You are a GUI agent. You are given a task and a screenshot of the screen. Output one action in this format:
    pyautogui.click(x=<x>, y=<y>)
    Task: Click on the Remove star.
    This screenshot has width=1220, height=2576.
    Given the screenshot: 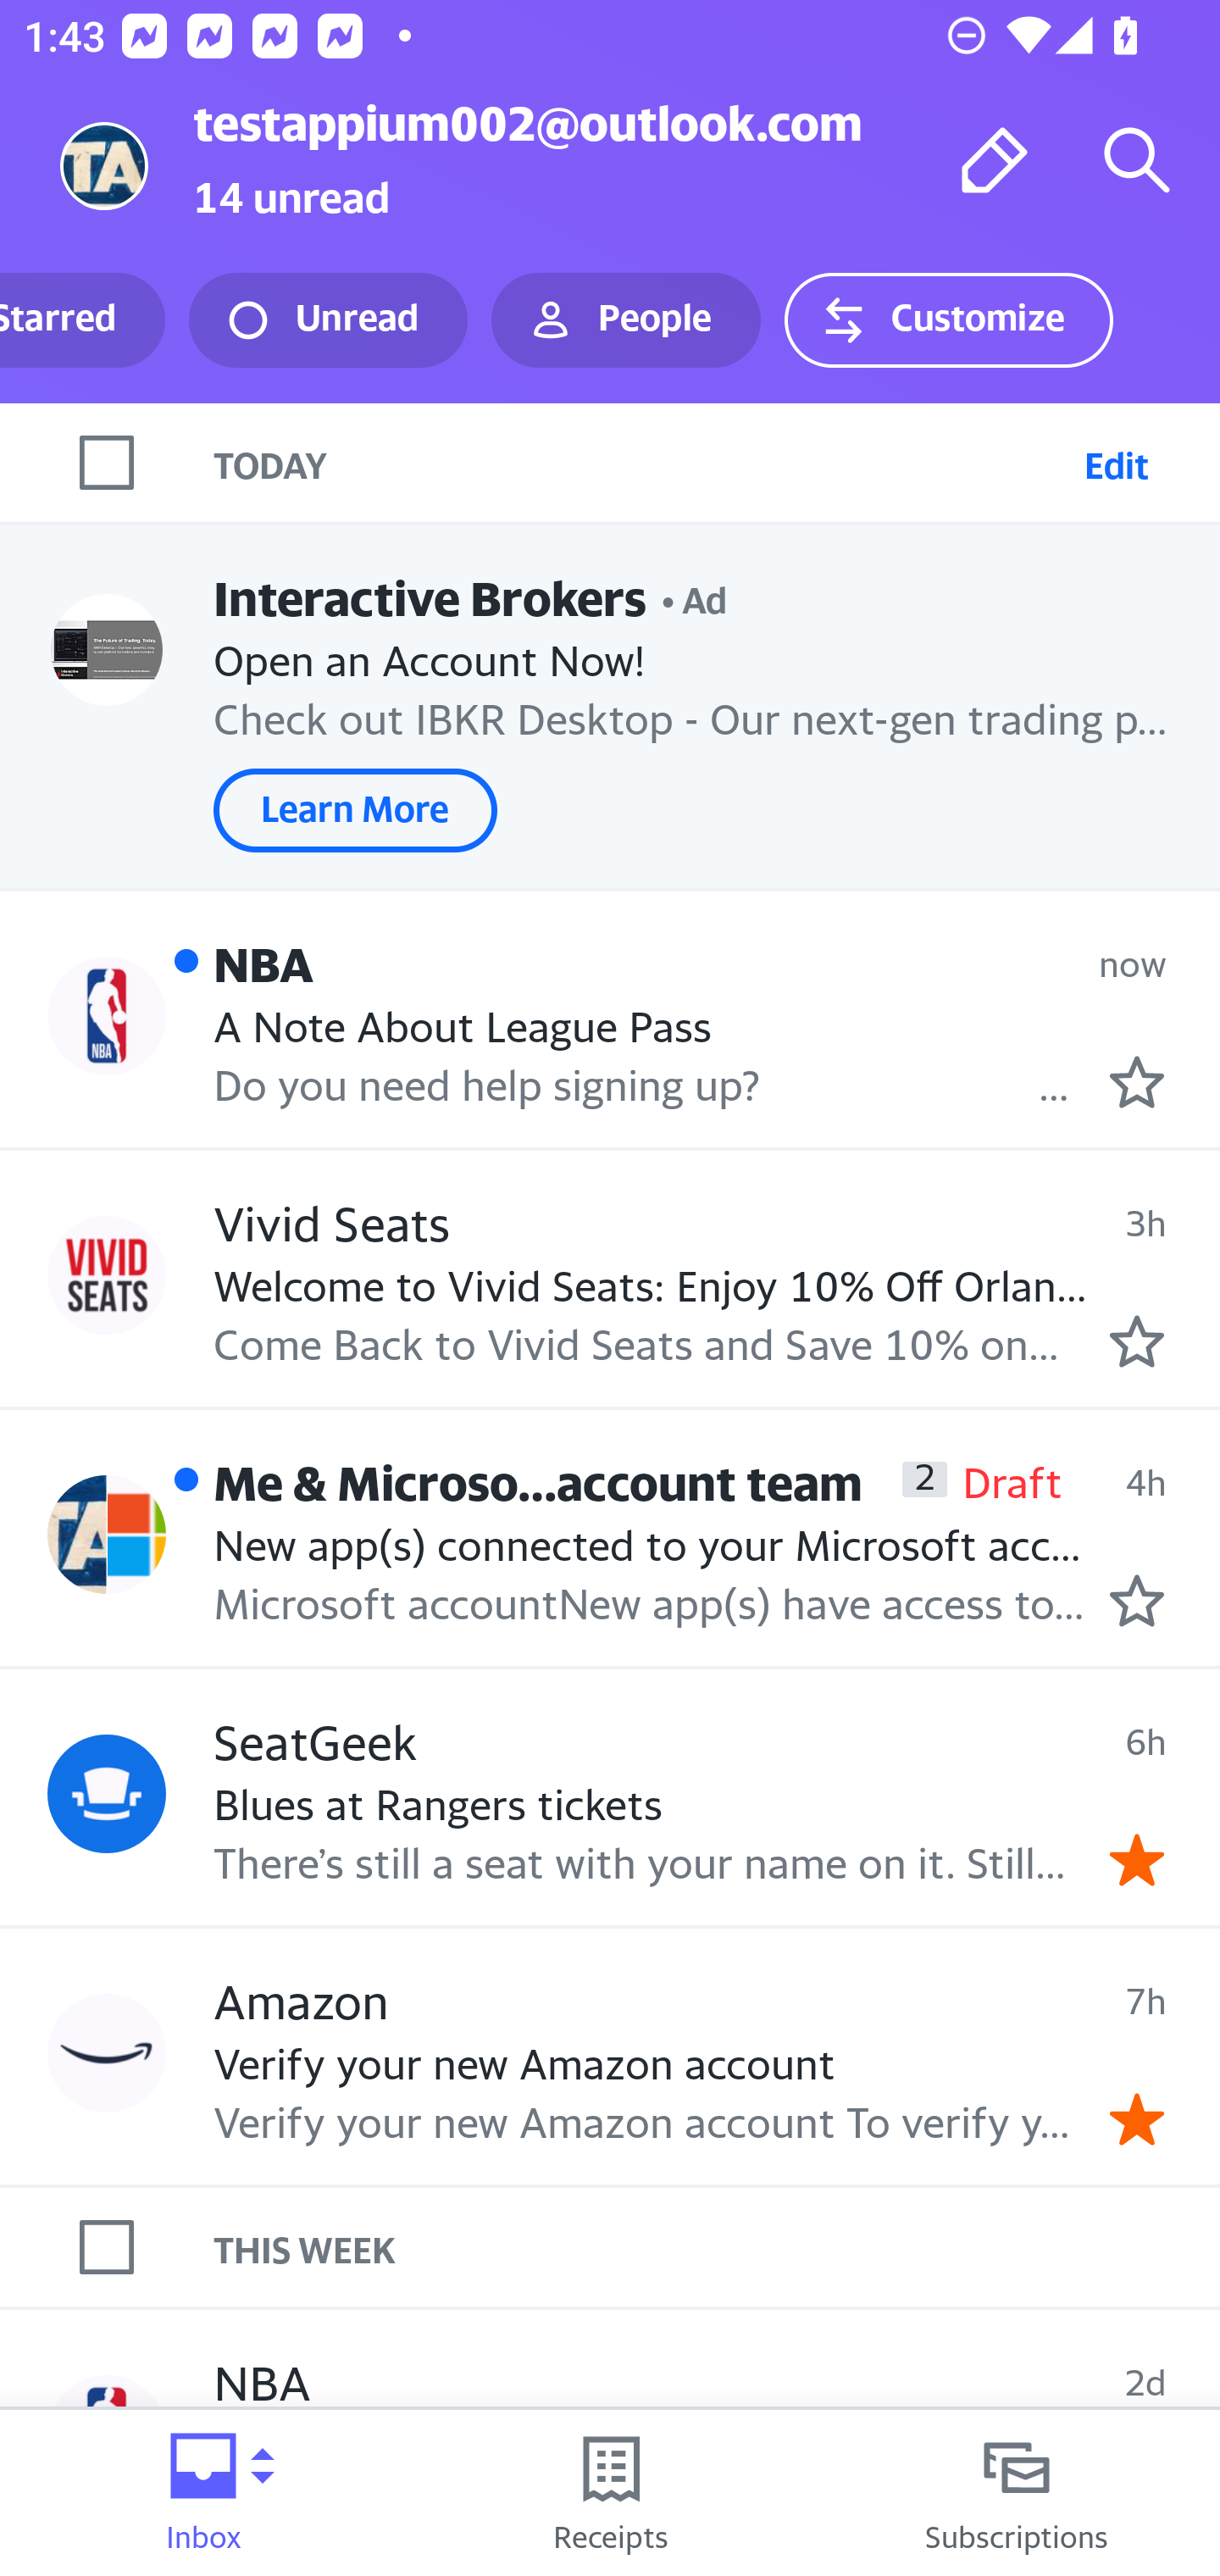 What is the action you would take?
    pyautogui.click(x=1137, y=1861)
    